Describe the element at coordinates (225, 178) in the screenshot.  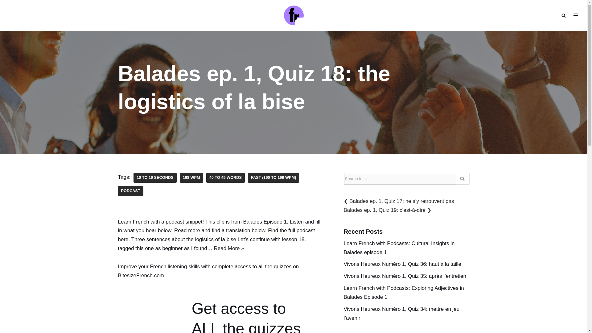
I see `40 to 49 words` at that location.